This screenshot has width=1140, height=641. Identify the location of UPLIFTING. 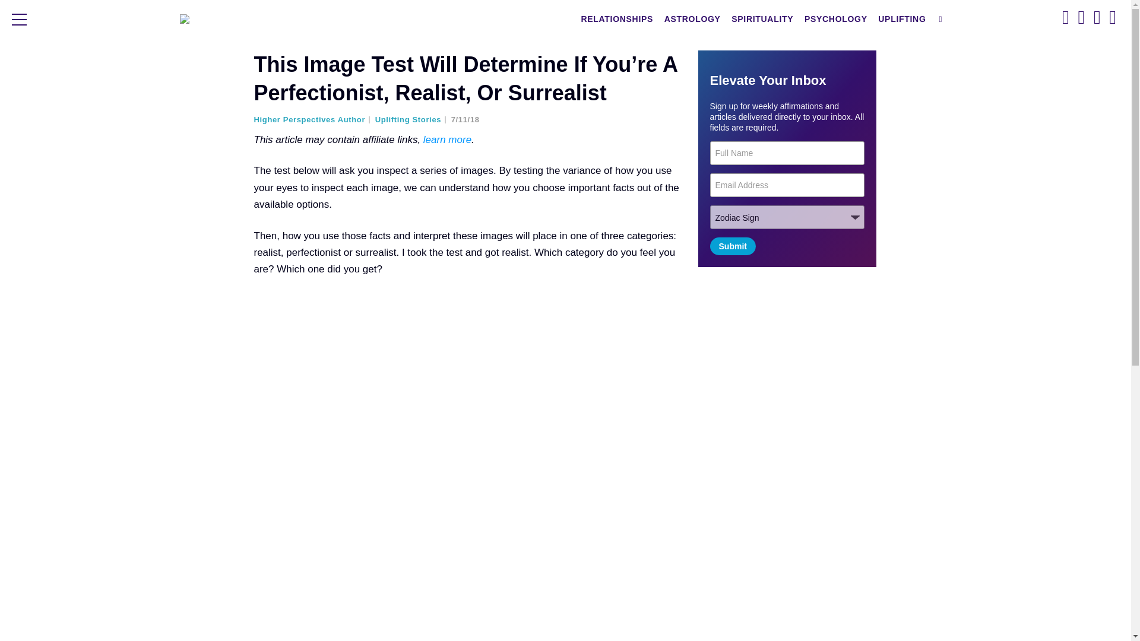
(902, 19).